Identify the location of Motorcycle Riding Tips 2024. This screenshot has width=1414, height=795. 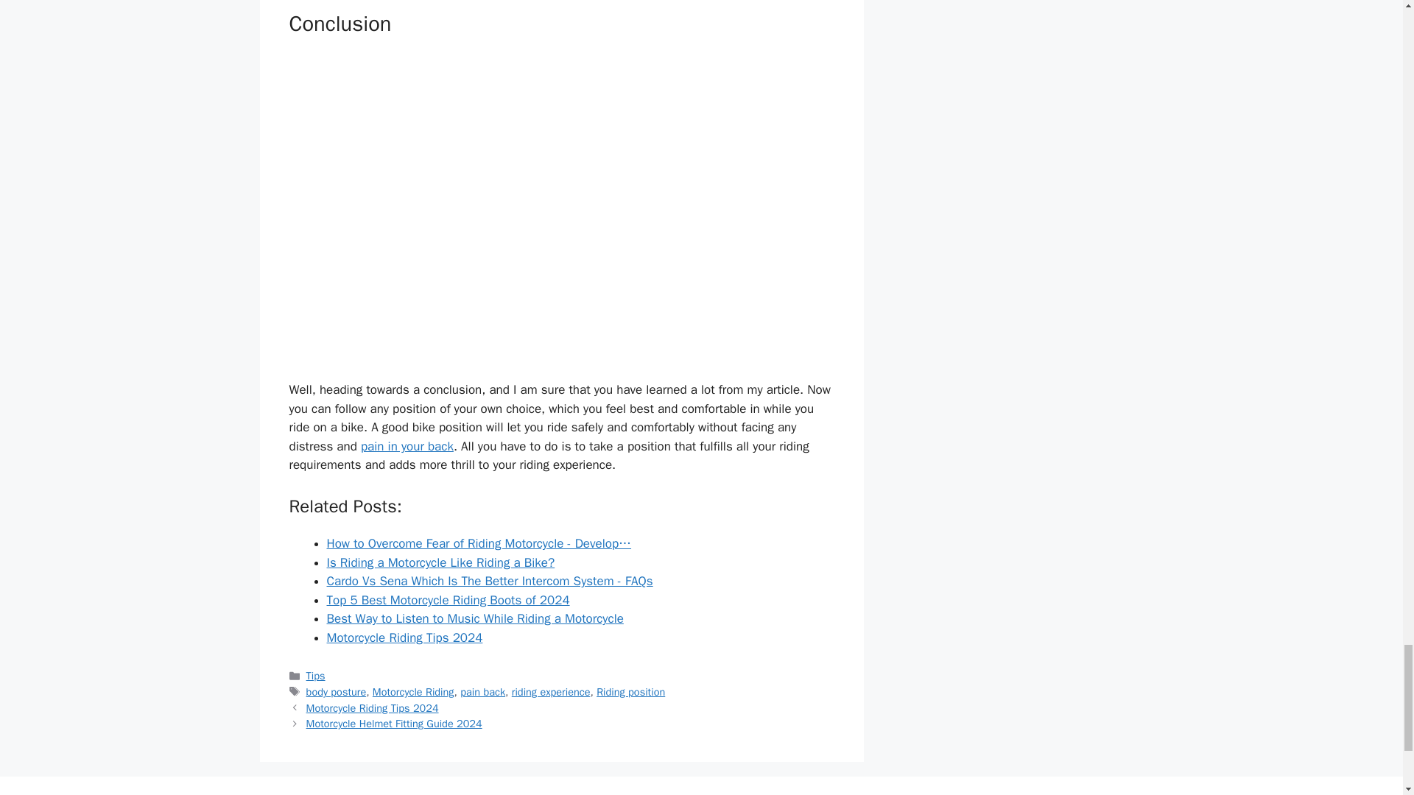
(405, 637).